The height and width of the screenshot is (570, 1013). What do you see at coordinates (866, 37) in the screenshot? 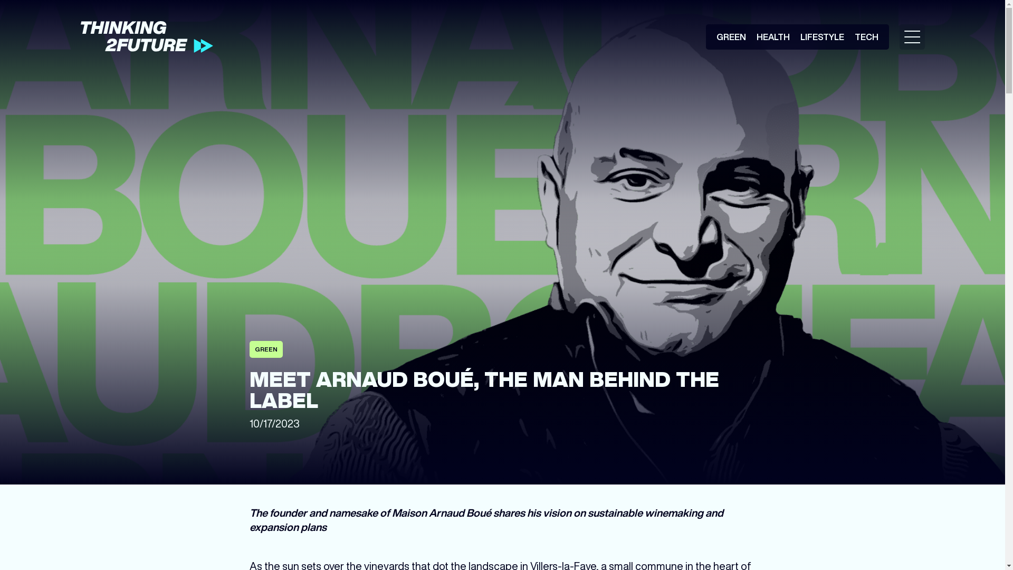
I see `TECH` at bounding box center [866, 37].